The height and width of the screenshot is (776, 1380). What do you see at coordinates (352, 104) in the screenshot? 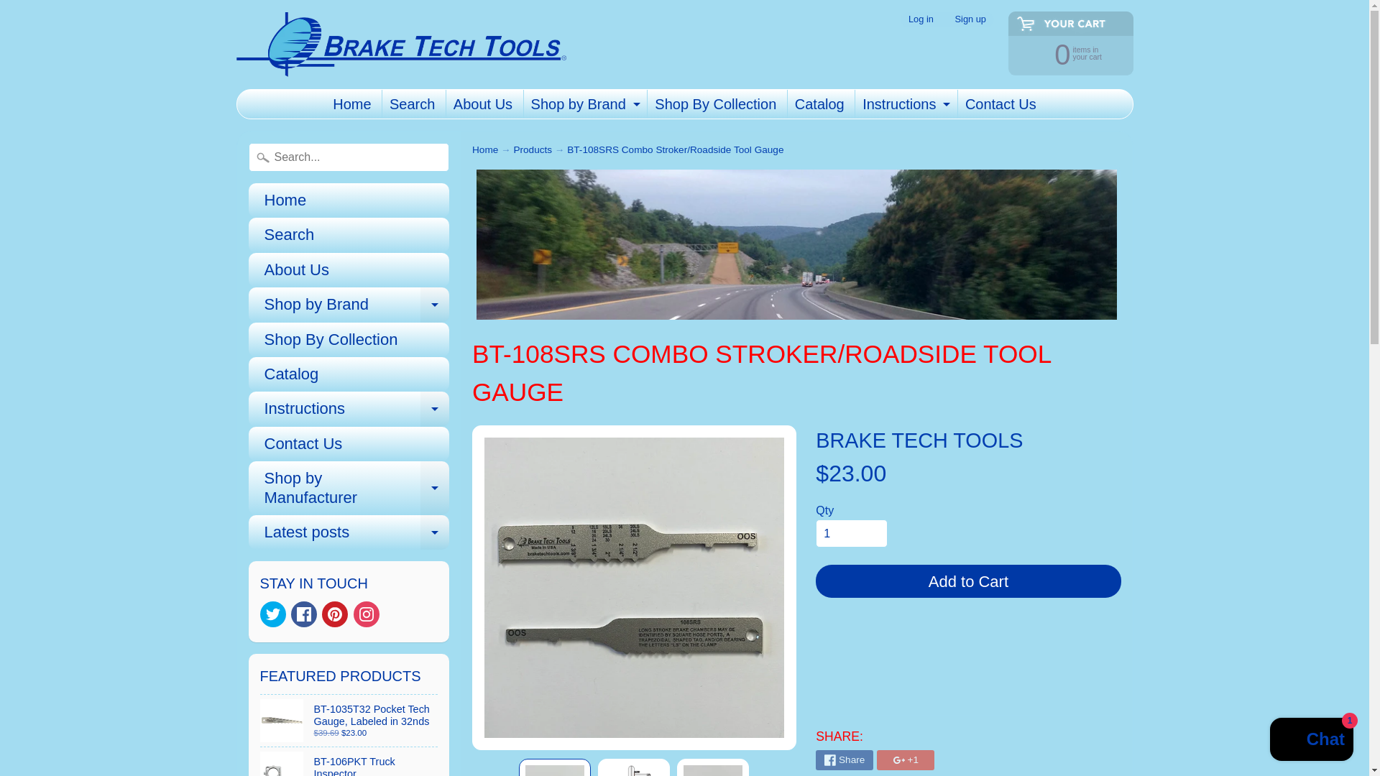
I see `Contact Us` at bounding box center [352, 104].